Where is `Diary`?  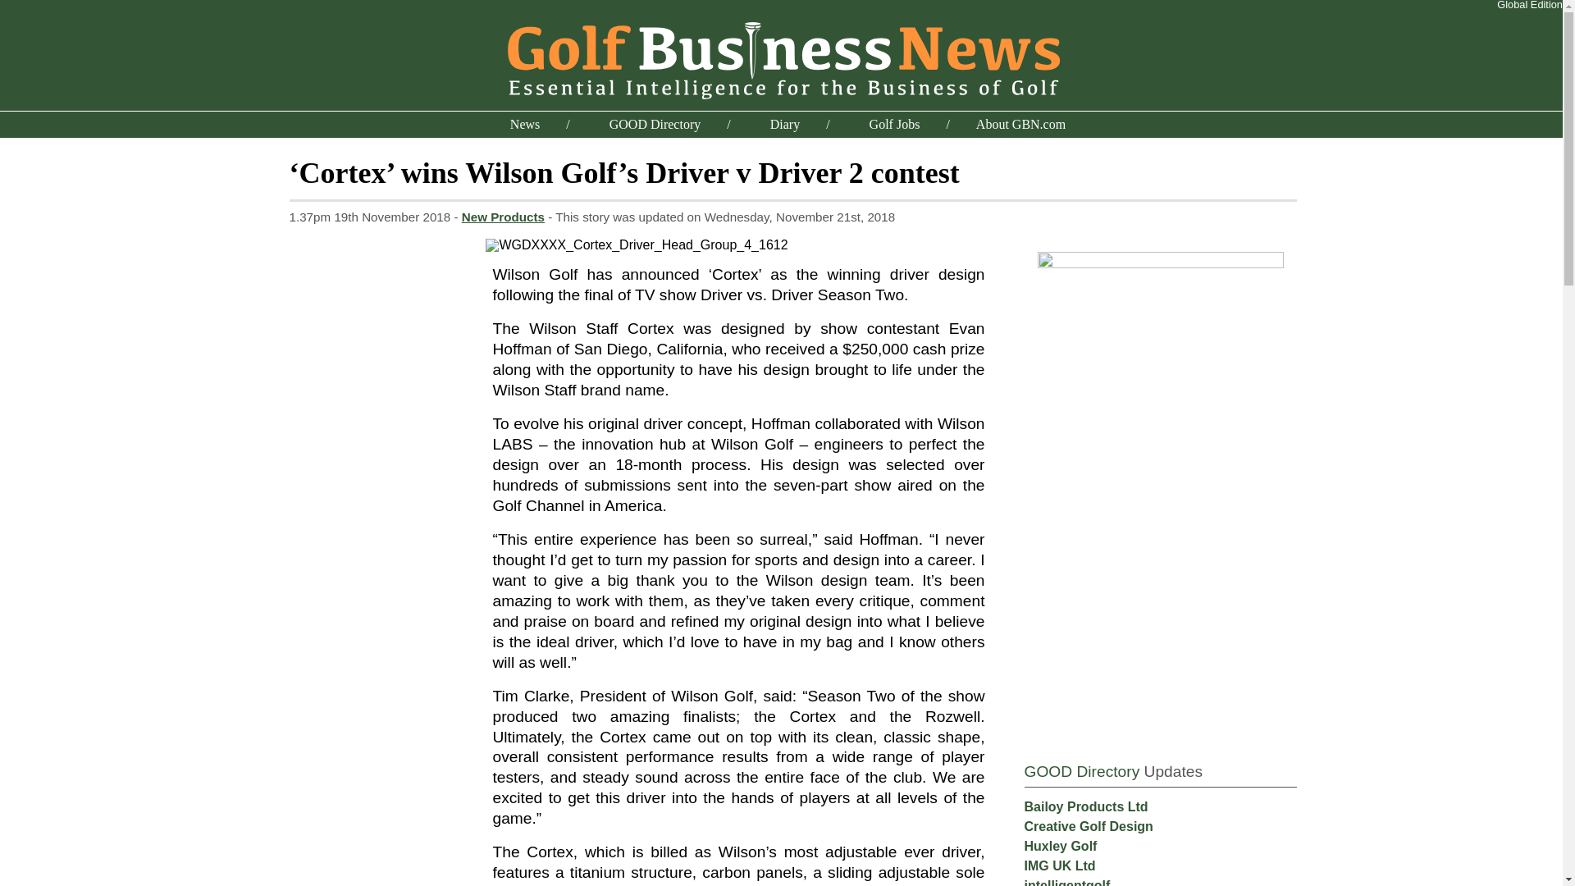 Diary is located at coordinates (784, 123).